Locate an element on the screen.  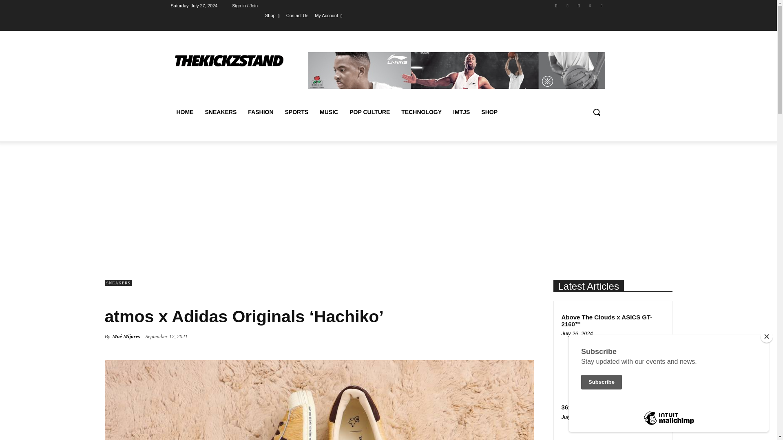
Facebook is located at coordinates (556, 5).